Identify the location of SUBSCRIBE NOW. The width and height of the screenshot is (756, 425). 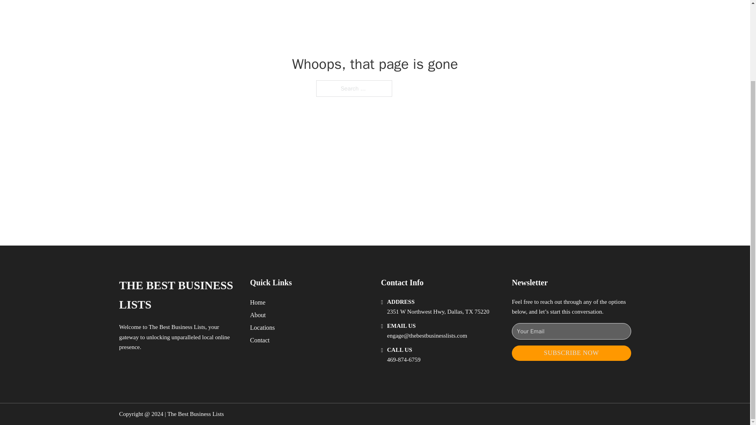
(571, 353).